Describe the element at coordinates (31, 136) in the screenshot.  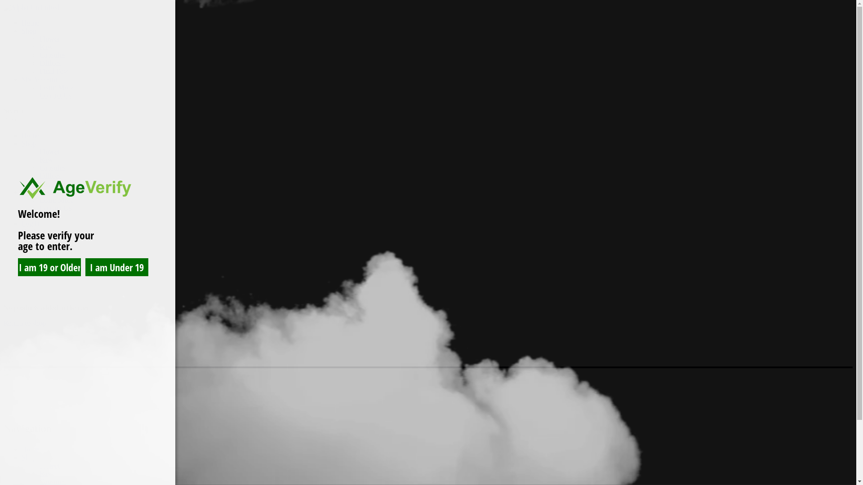
I see `Home` at that location.